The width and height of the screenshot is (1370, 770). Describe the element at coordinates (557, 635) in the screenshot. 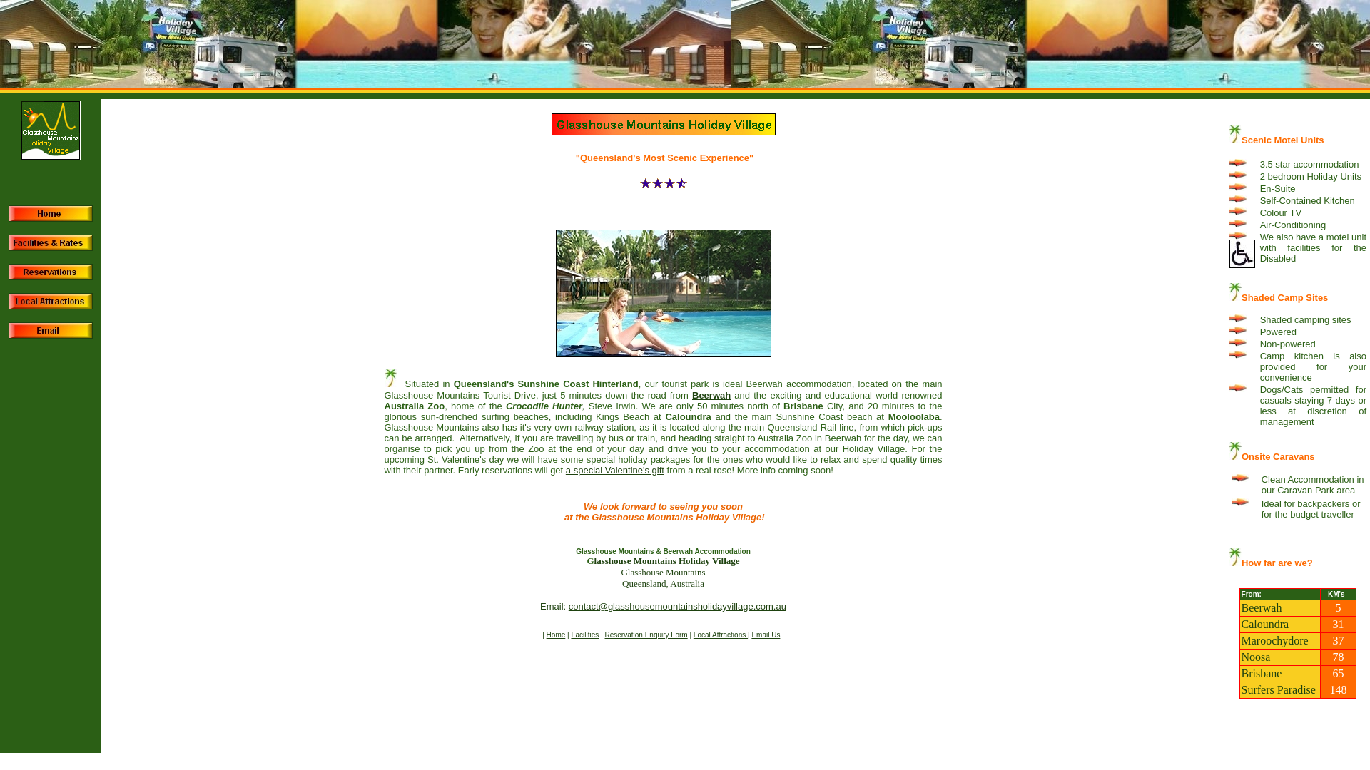

I see `Home` at that location.